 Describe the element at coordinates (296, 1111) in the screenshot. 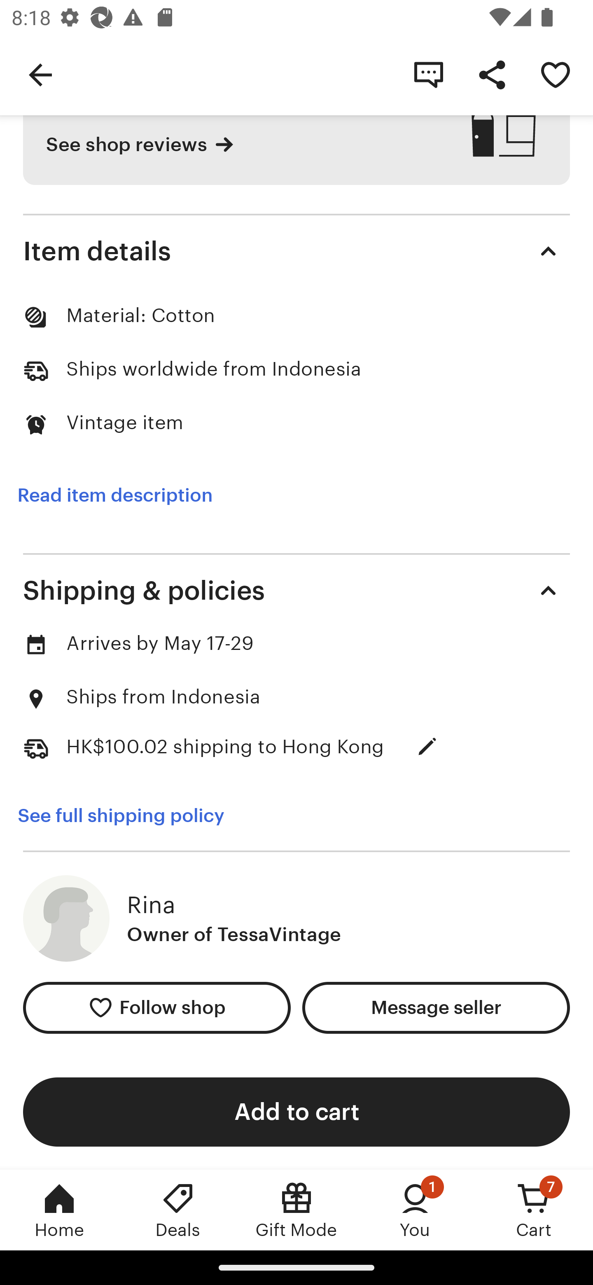

I see `Add to cart` at that location.